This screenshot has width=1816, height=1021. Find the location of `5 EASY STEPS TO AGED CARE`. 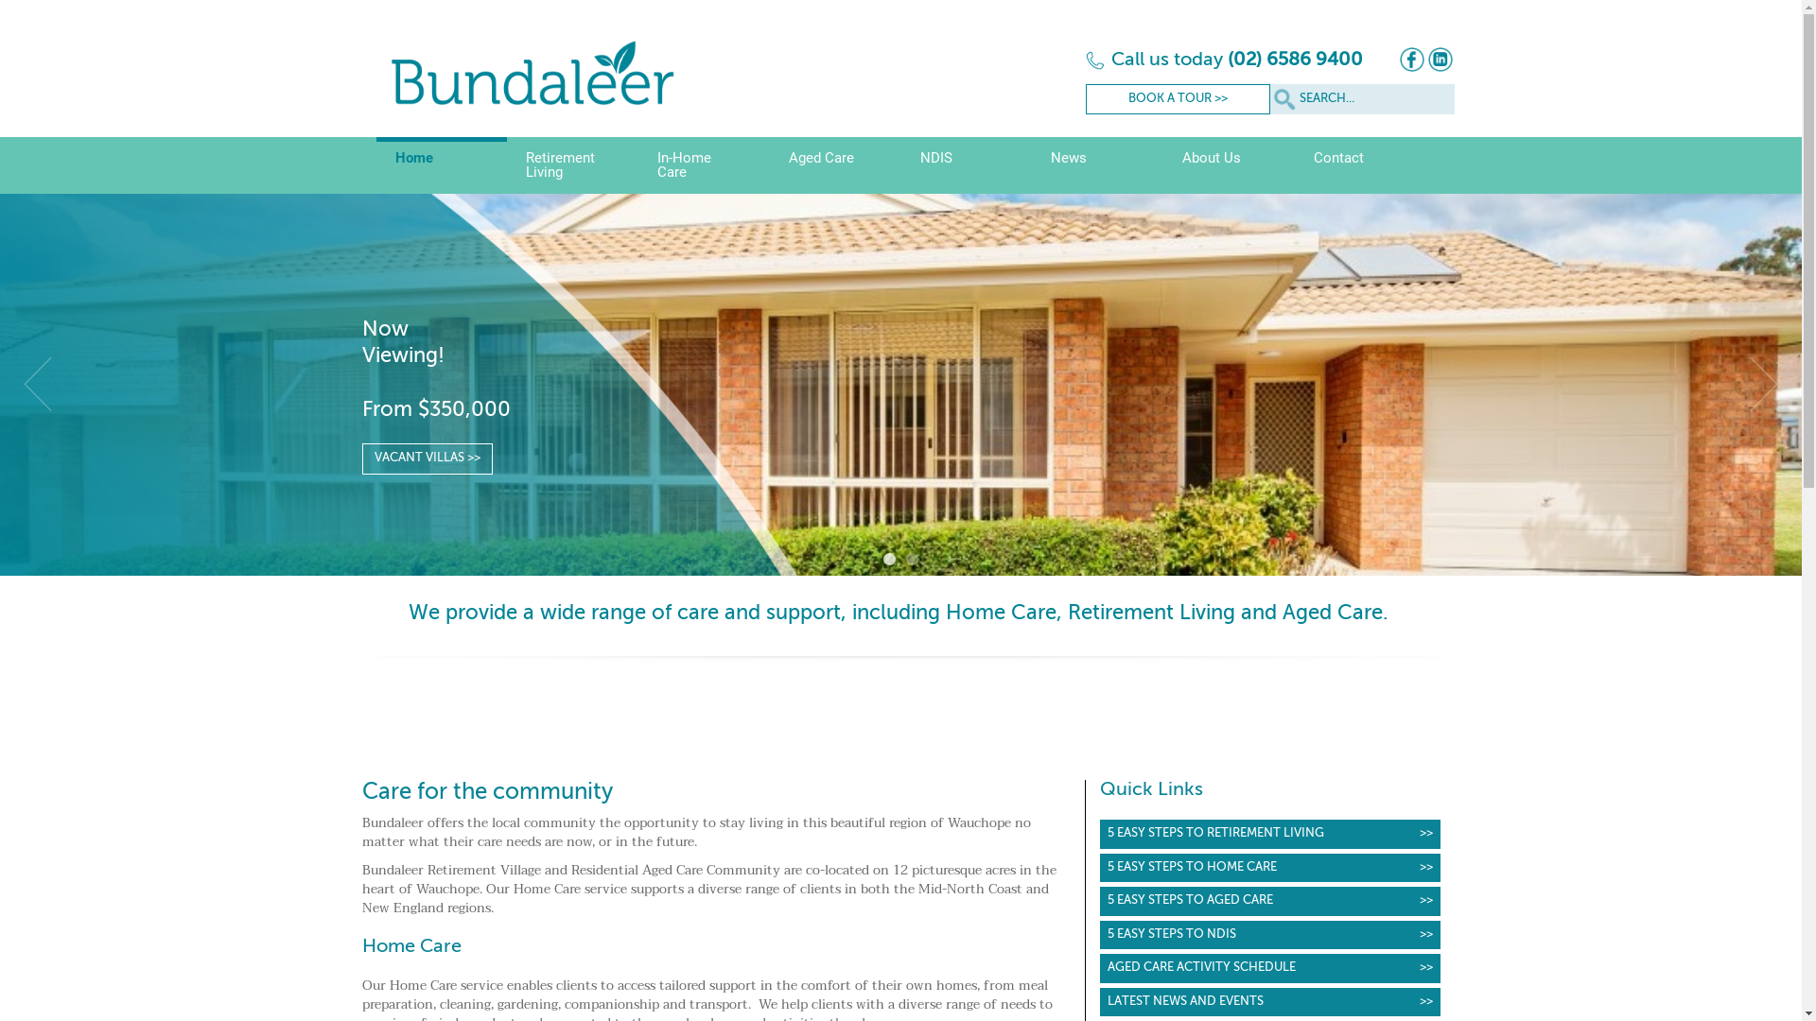

5 EASY STEPS TO AGED CARE is located at coordinates (1269, 902).